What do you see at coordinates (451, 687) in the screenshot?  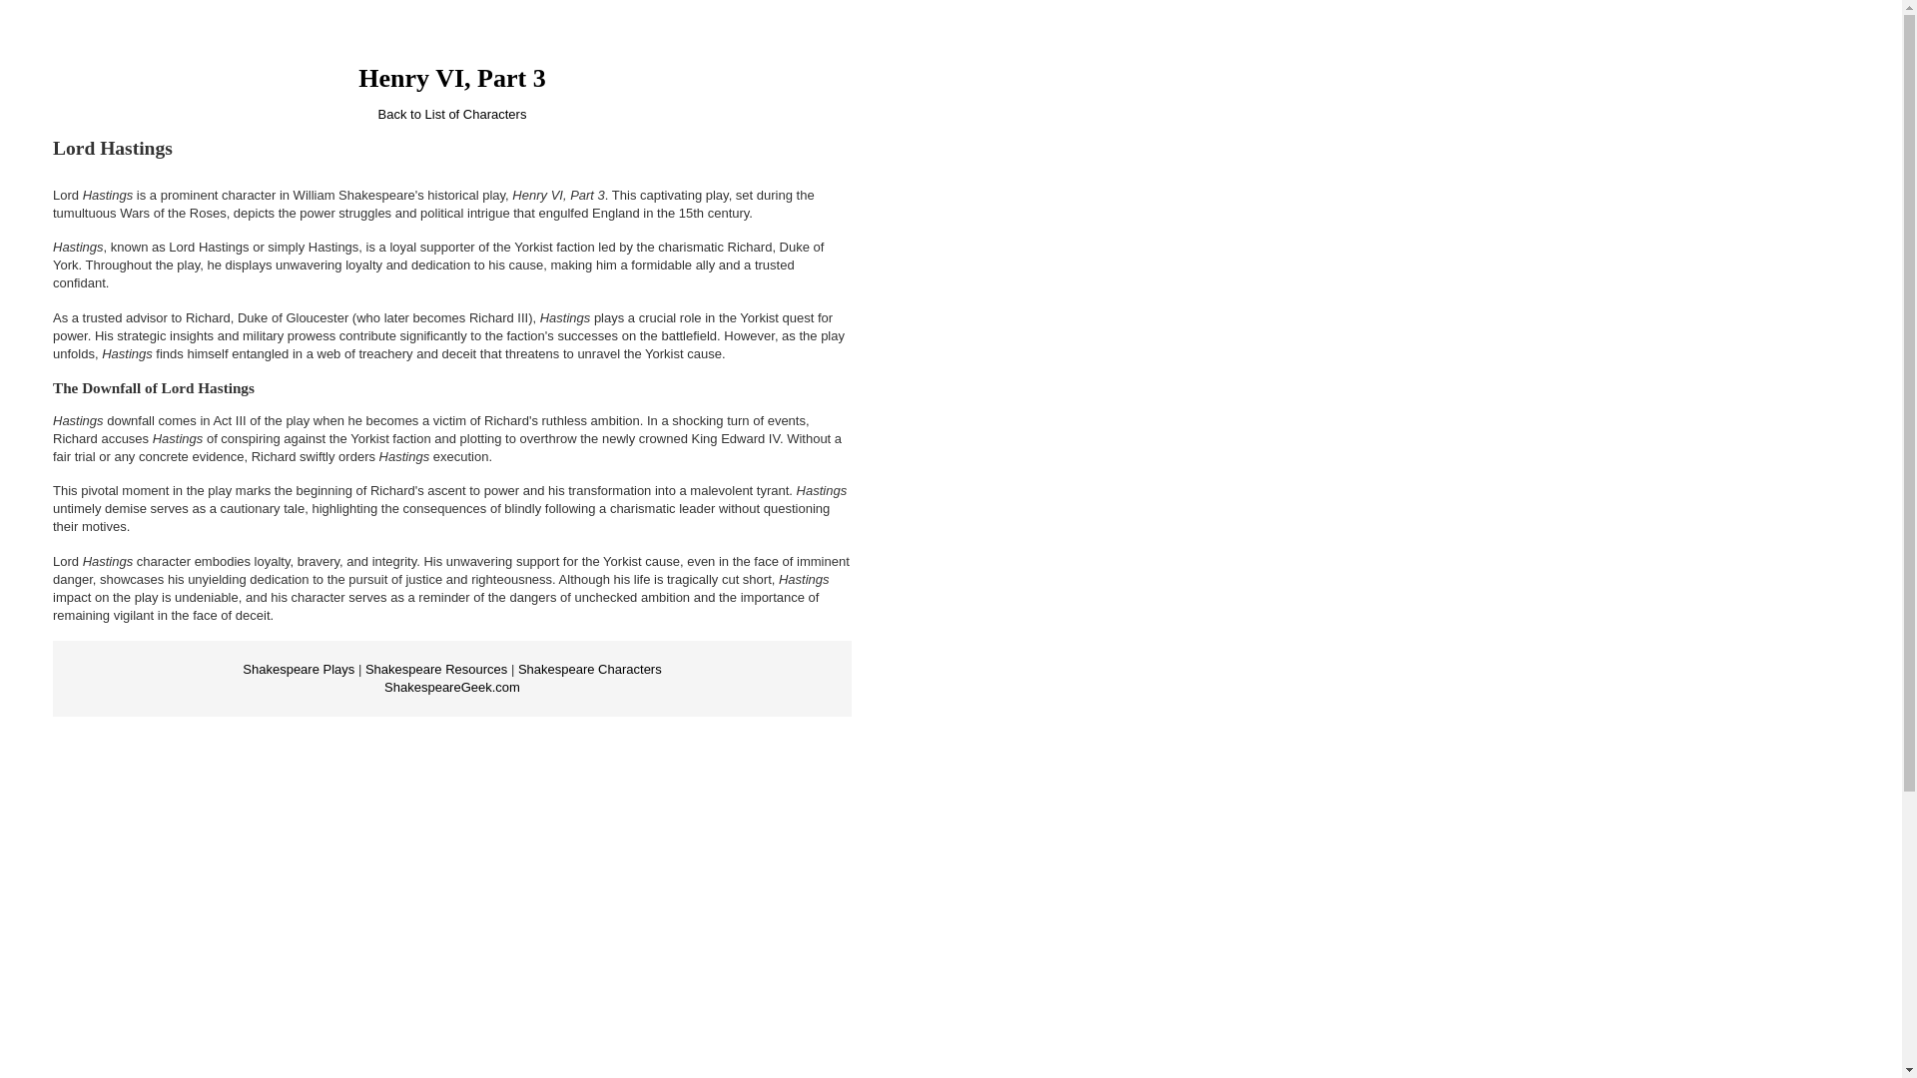 I see `ShakespeareGeek.com` at bounding box center [451, 687].